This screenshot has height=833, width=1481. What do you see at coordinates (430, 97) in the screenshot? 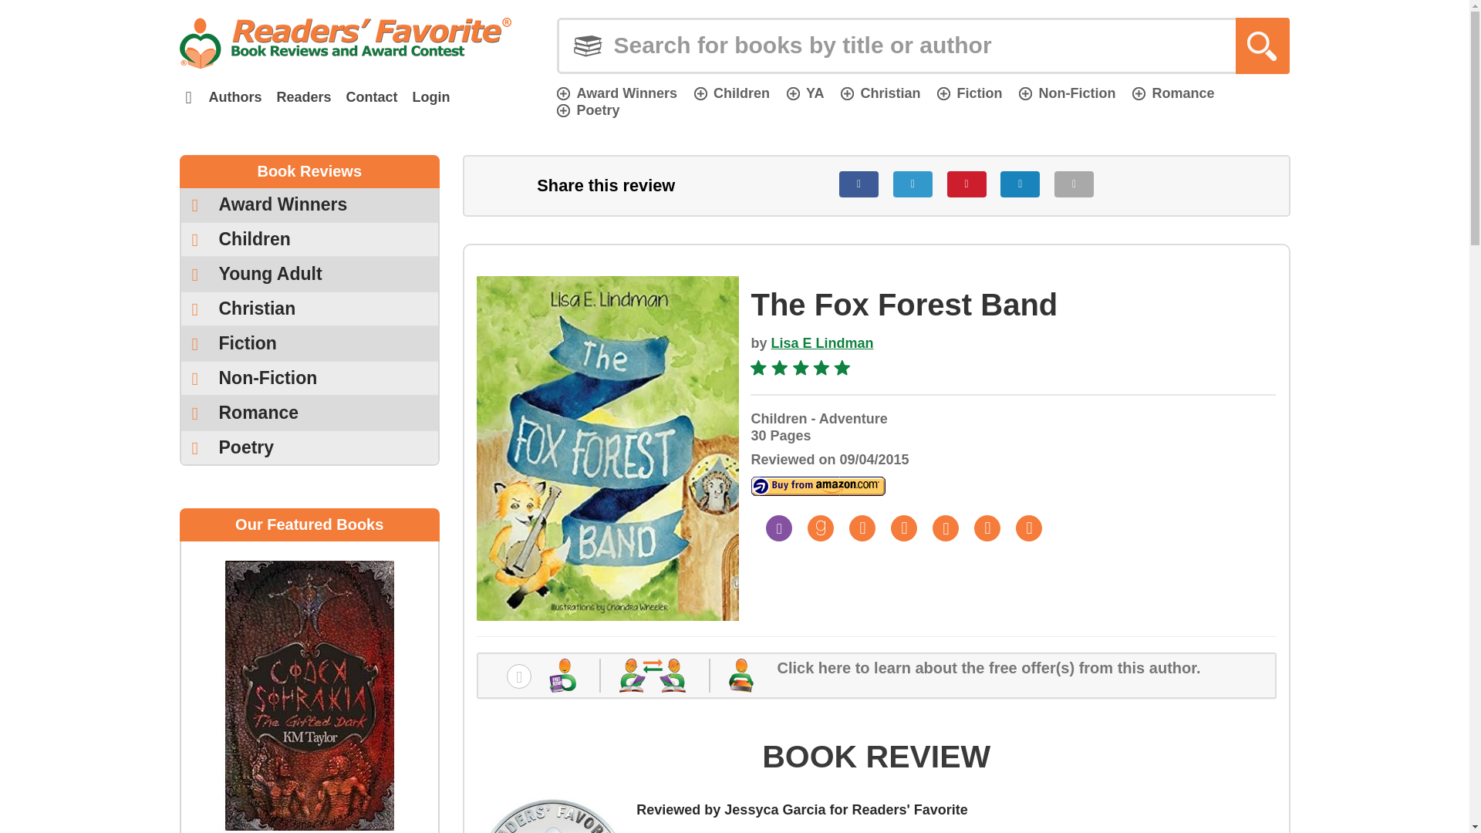
I see `Login` at bounding box center [430, 97].